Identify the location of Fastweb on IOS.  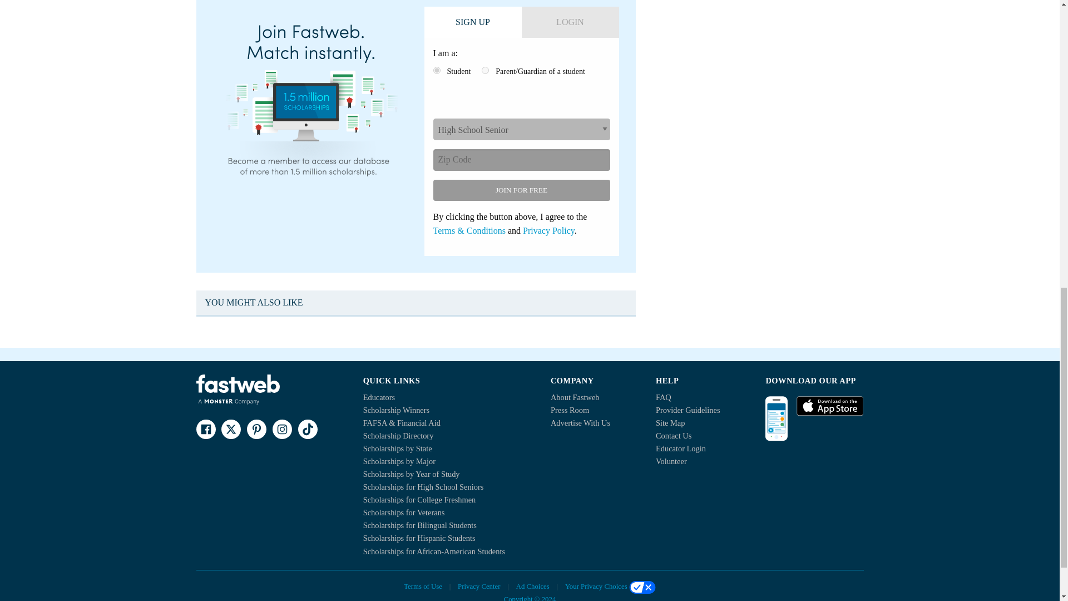
(830, 406).